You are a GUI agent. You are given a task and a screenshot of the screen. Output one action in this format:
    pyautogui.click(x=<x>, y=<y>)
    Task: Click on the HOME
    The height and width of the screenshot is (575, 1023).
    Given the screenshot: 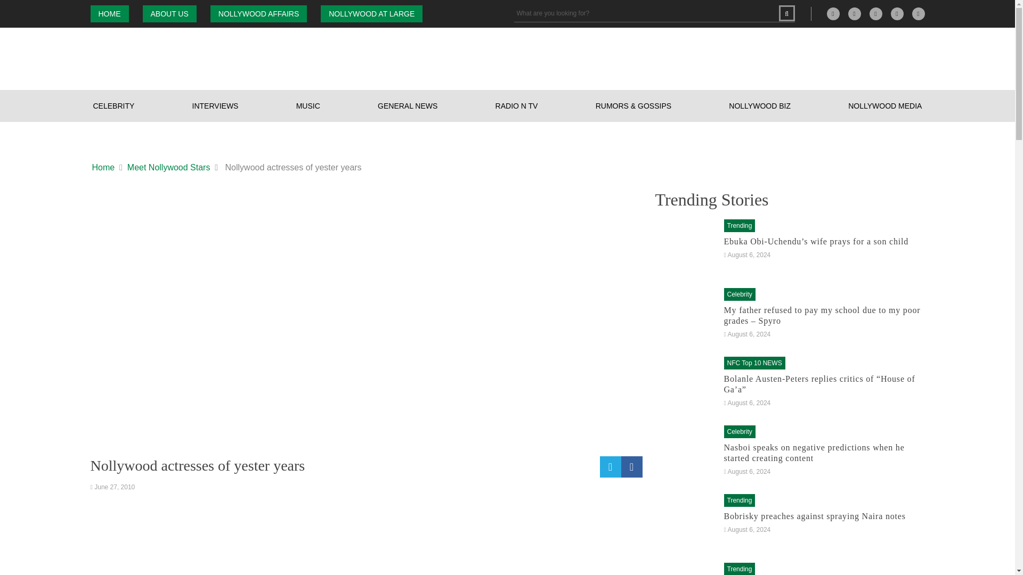 What is the action you would take?
    pyautogui.click(x=110, y=14)
    